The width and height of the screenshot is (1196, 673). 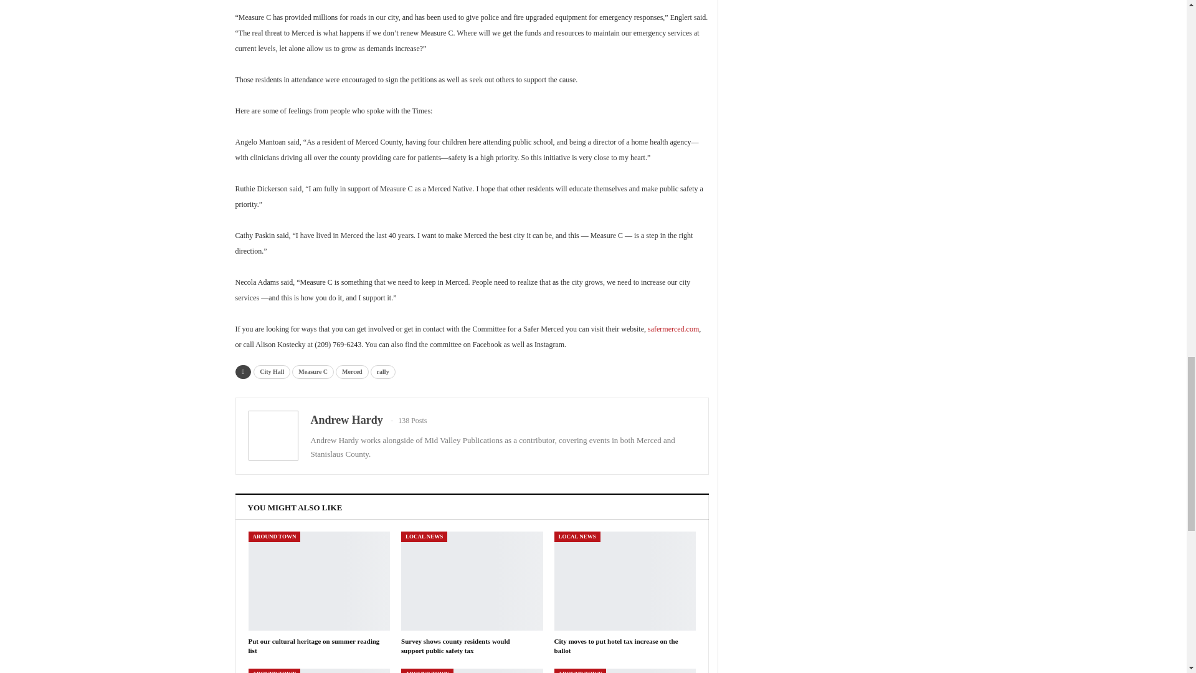 What do you see at coordinates (472, 671) in the screenshot?
I see `Local artists draw on concepts  to beautify McNamara Park` at bounding box center [472, 671].